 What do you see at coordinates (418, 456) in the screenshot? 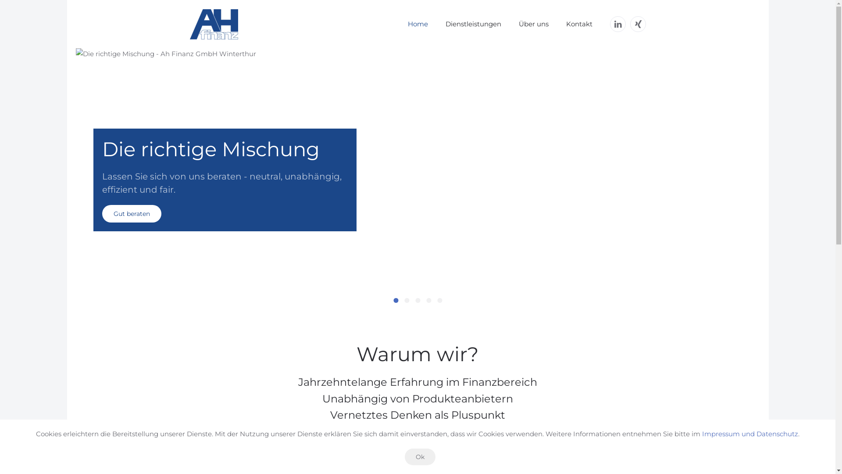
I see `Kontakt` at bounding box center [418, 456].